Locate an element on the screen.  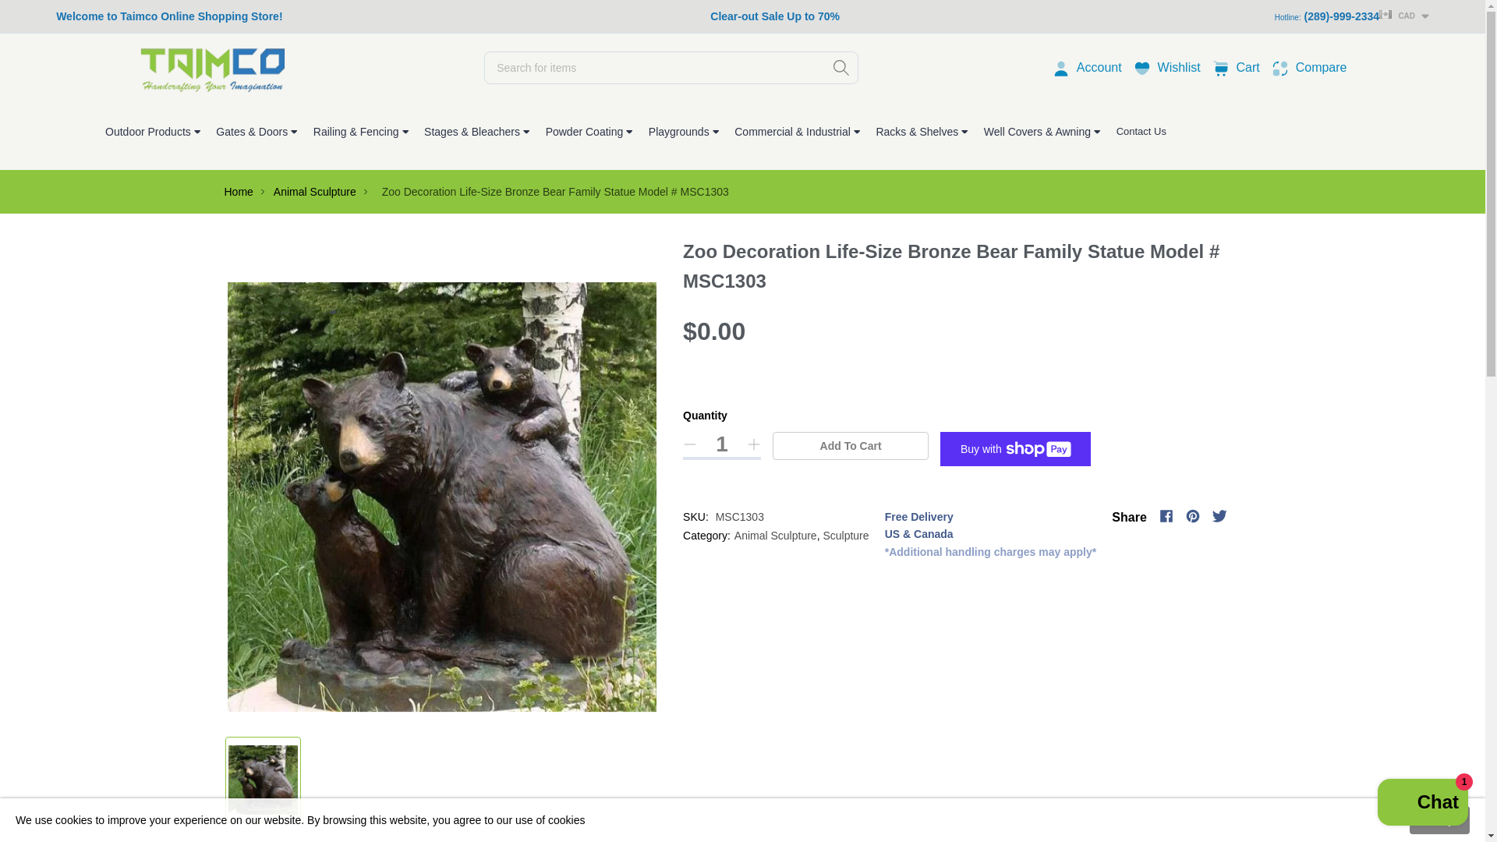
Shopify online store chat is located at coordinates (1422, 804).